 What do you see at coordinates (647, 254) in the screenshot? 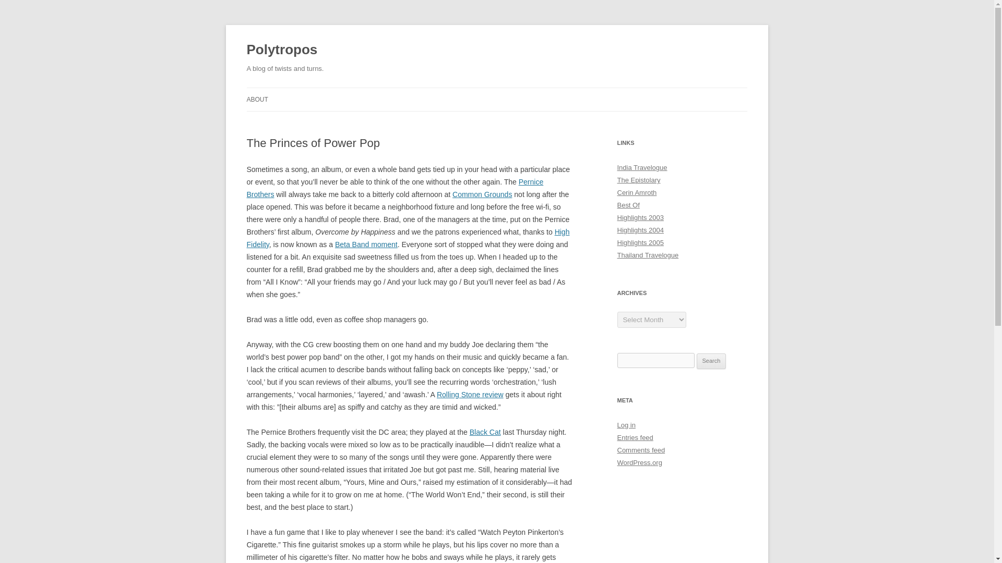
I see `Thailand Travelogue` at bounding box center [647, 254].